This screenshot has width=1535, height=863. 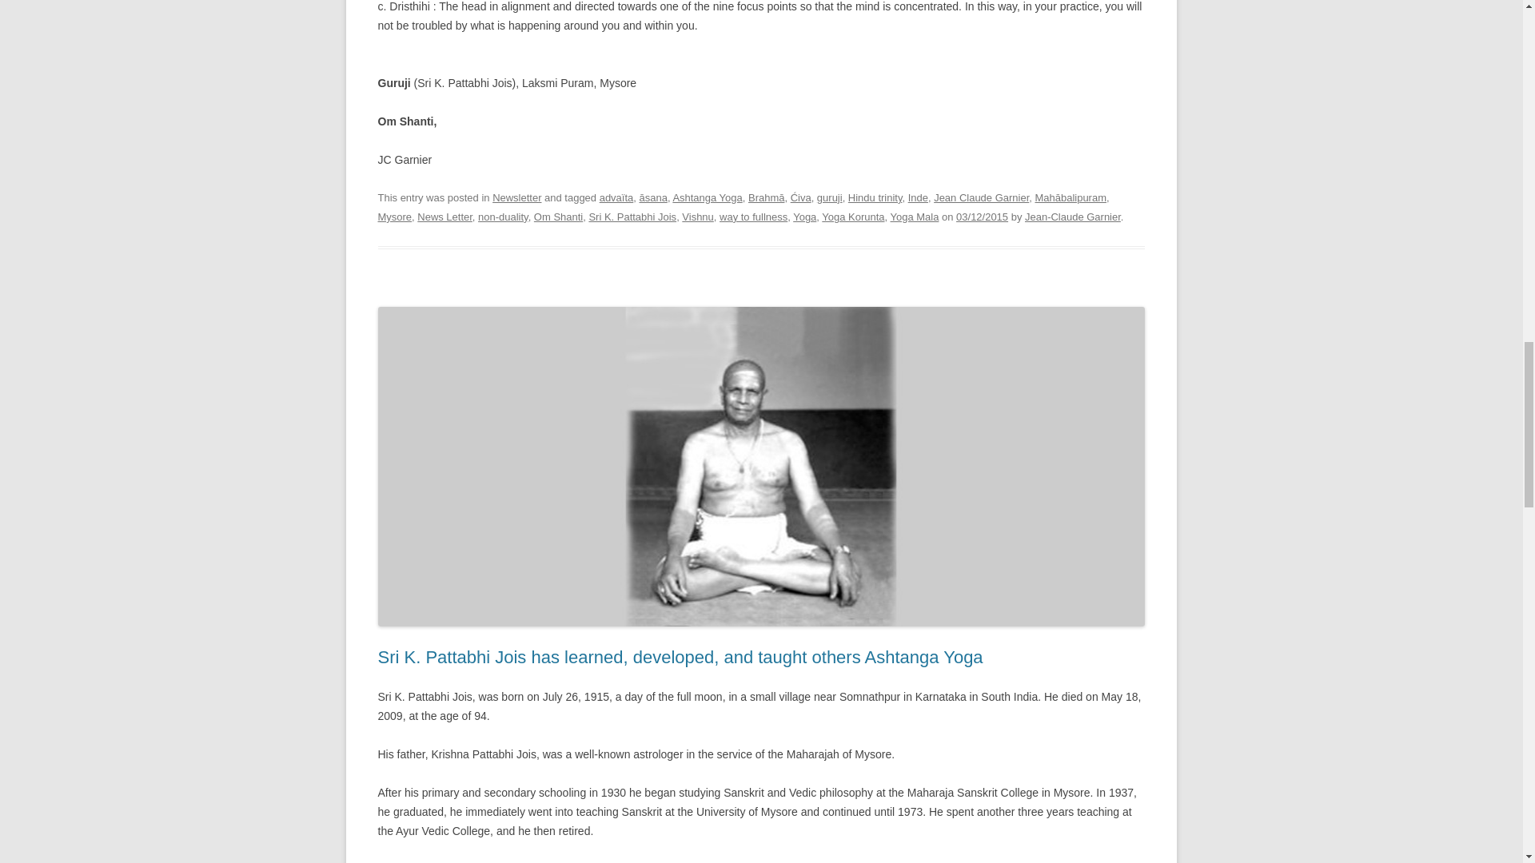 I want to click on way to fullness, so click(x=753, y=216).